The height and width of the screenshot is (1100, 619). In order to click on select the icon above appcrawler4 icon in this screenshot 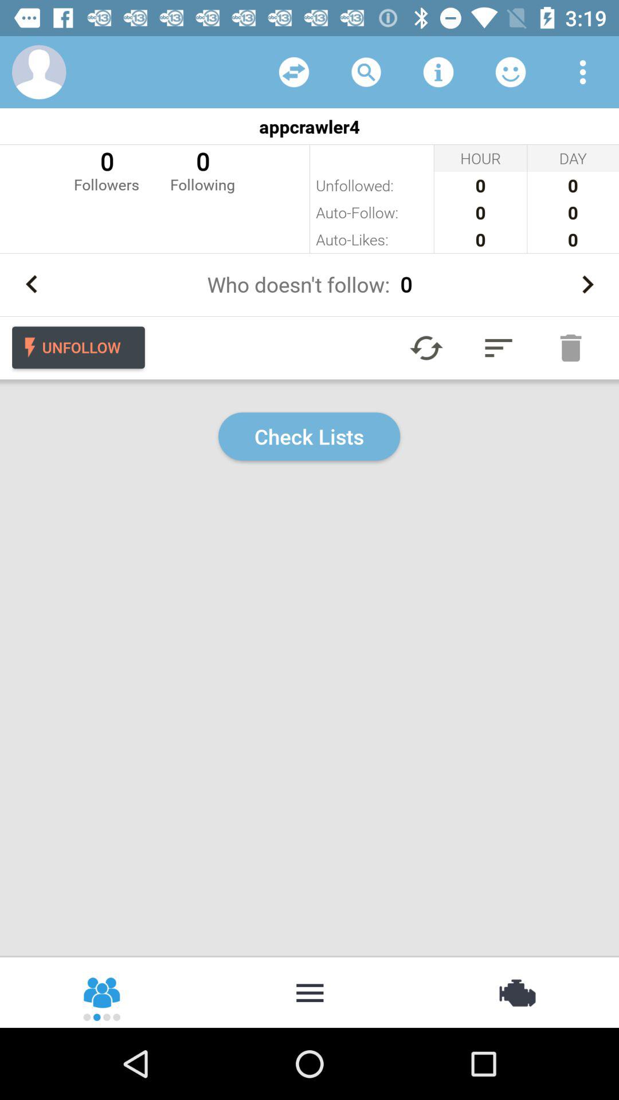, I will do `click(510, 72)`.